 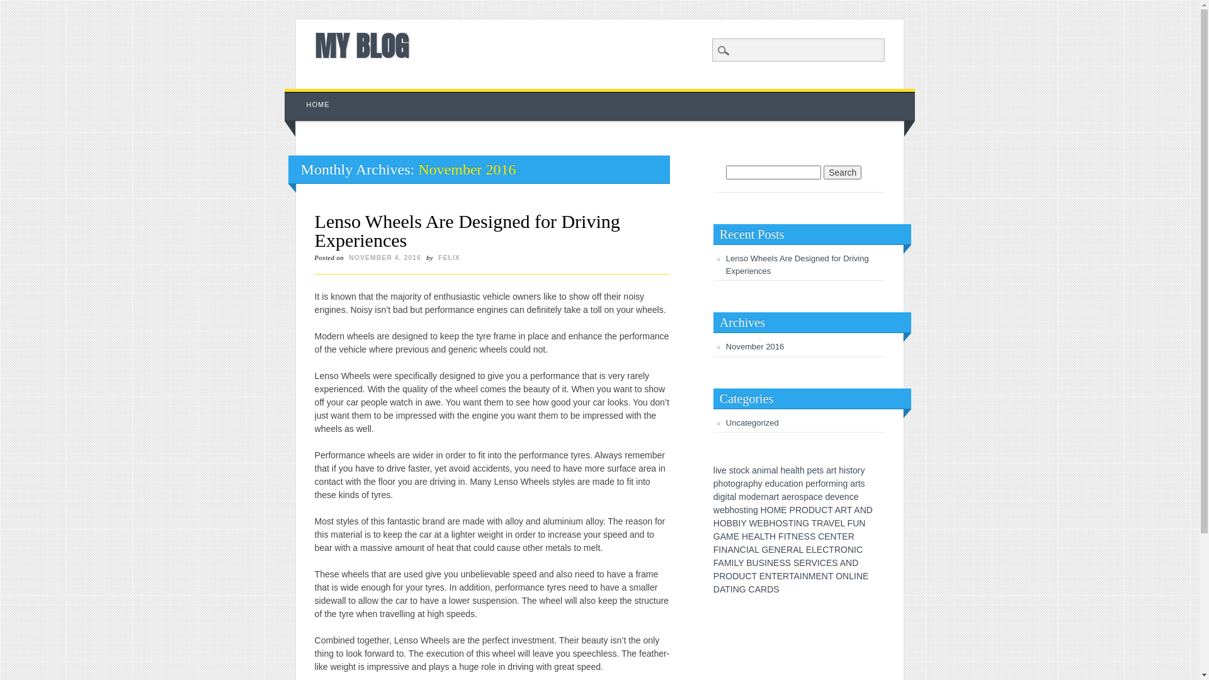 I want to click on V, so click(x=815, y=563).